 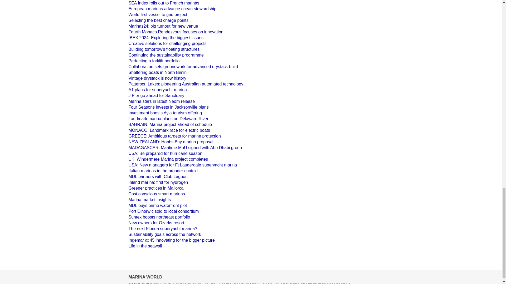 What do you see at coordinates (159, 21) in the screenshot?
I see `Selecting the best charge points` at bounding box center [159, 21].